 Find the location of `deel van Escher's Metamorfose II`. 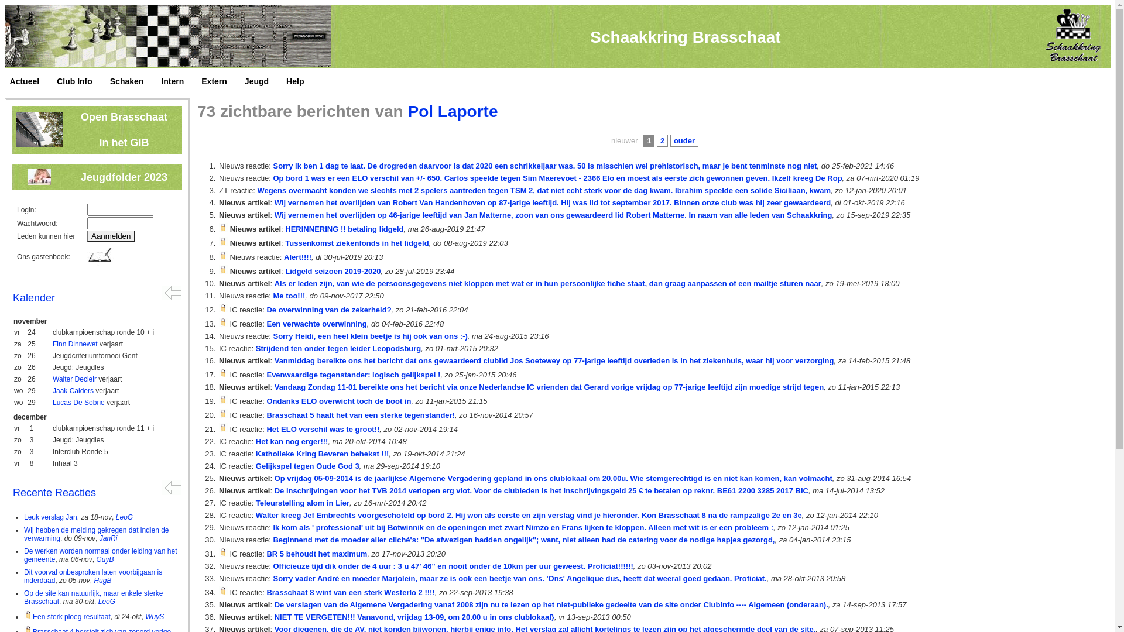

deel van Escher's Metamorfose II is located at coordinates (169, 36).